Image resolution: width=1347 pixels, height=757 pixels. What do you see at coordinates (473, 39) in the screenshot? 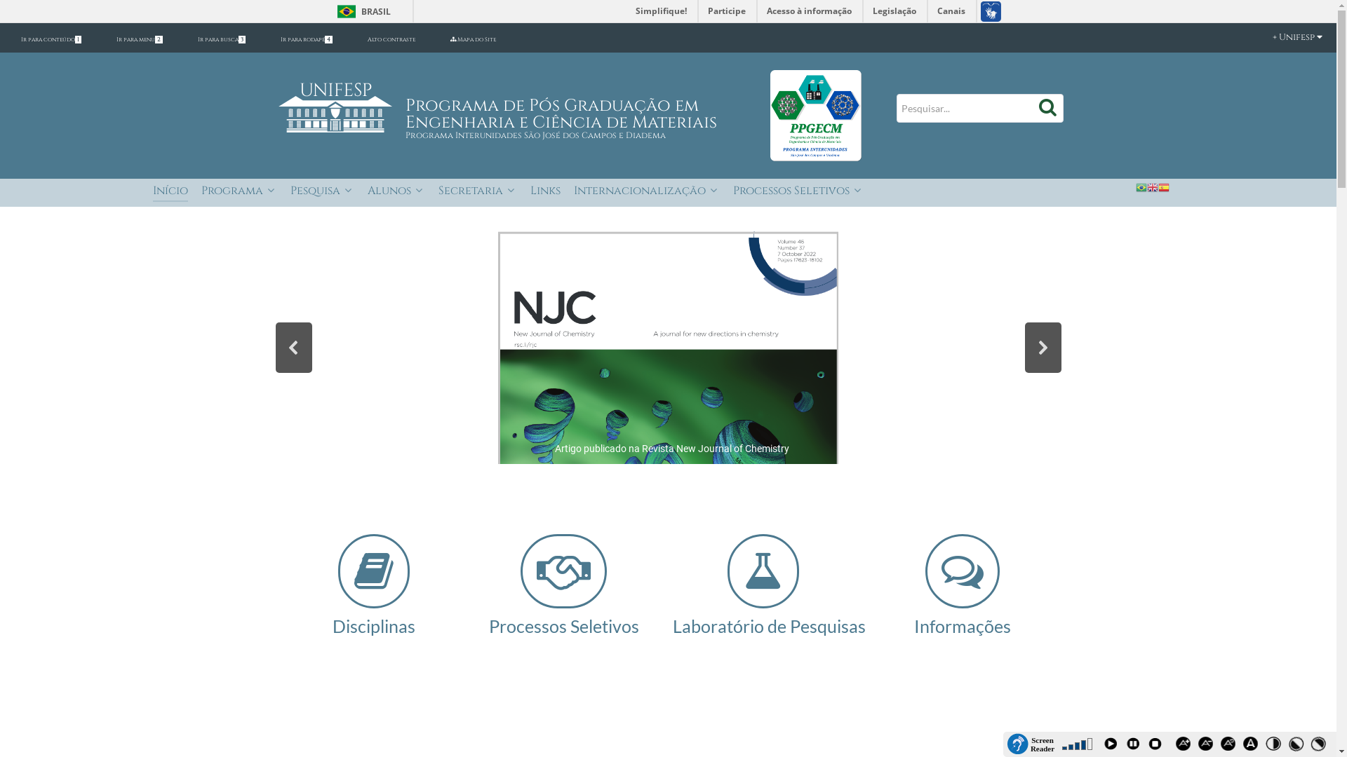
I see `Mapa do Site` at bounding box center [473, 39].